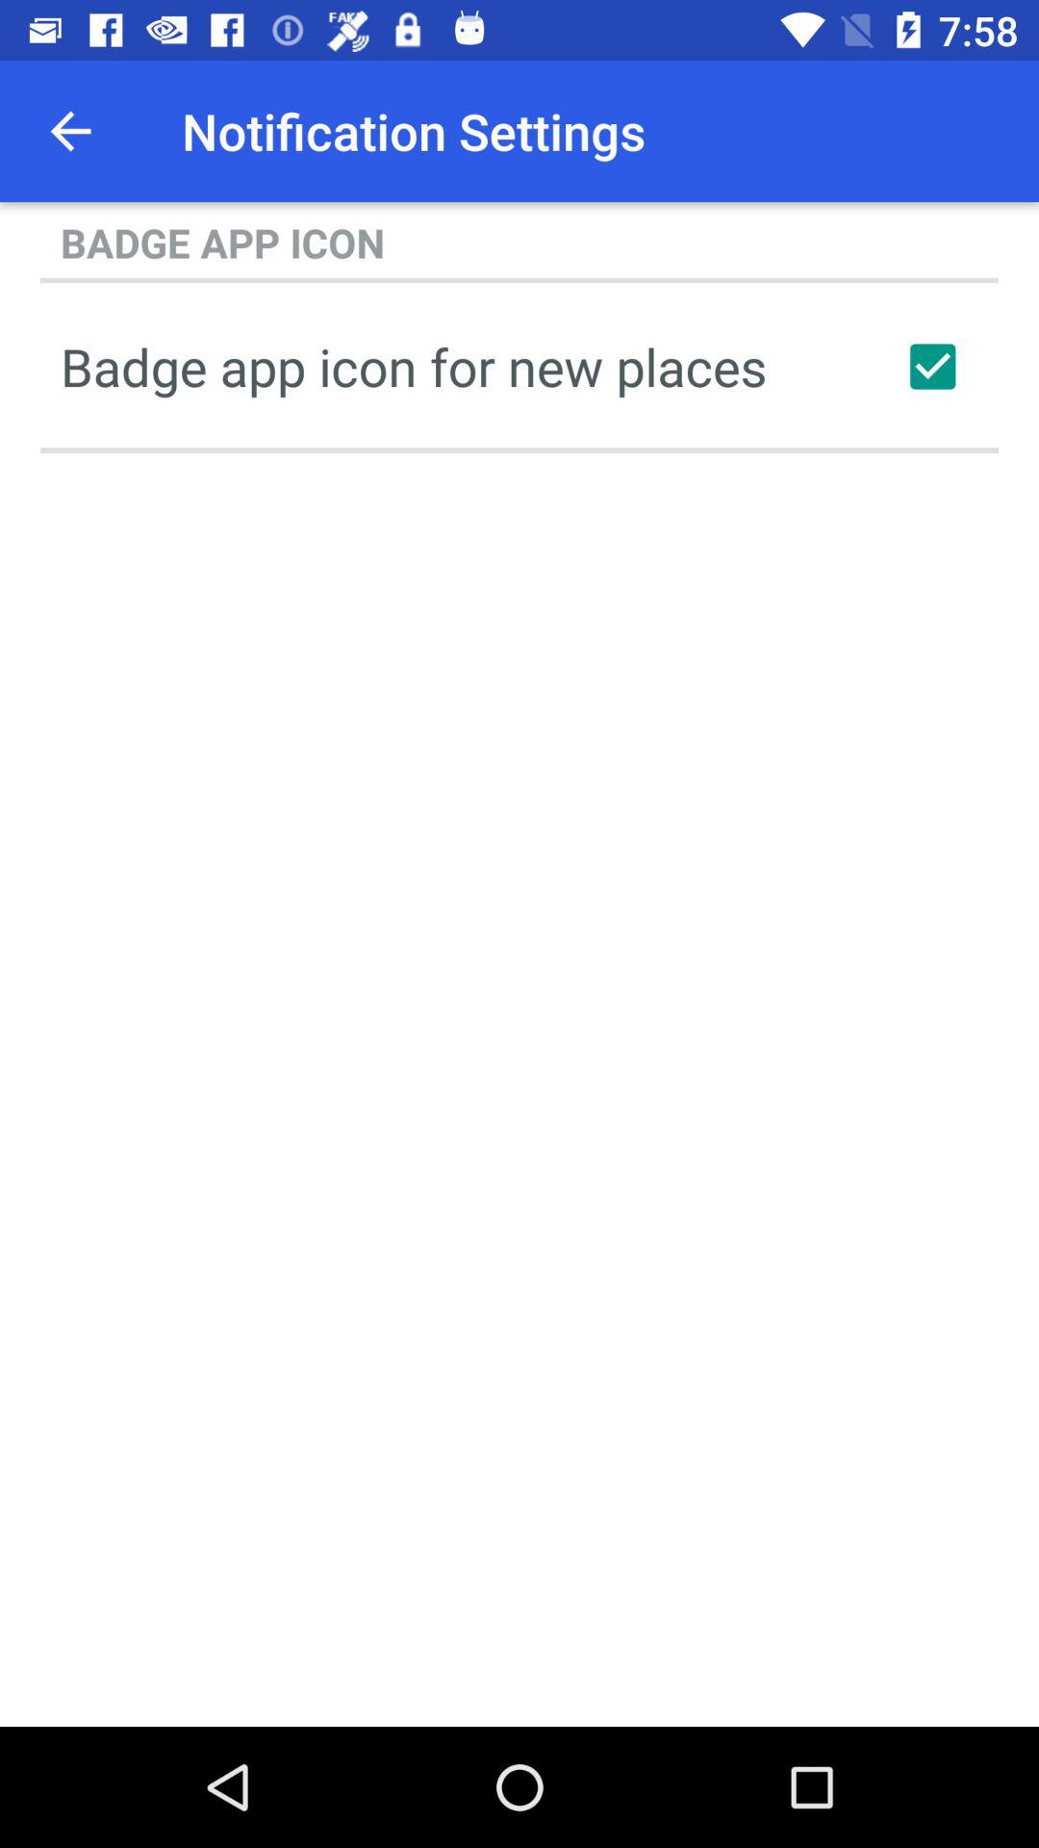 This screenshot has height=1848, width=1039. What do you see at coordinates (70, 131) in the screenshot?
I see `open app to the left of the notification settings item` at bounding box center [70, 131].